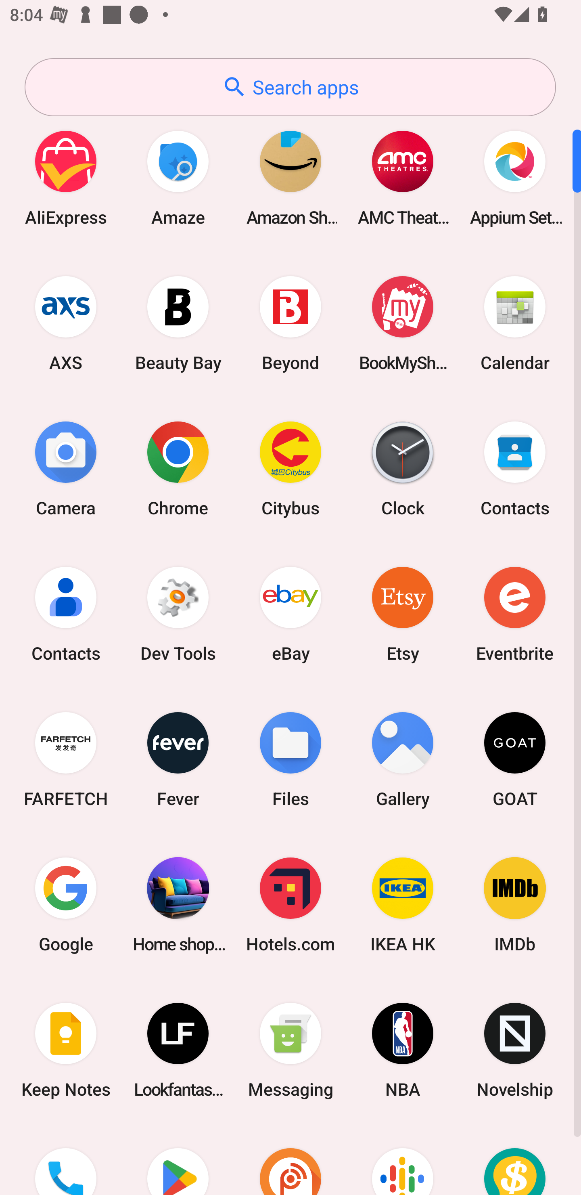 This screenshot has height=1195, width=581. I want to click on Files, so click(290, 759).